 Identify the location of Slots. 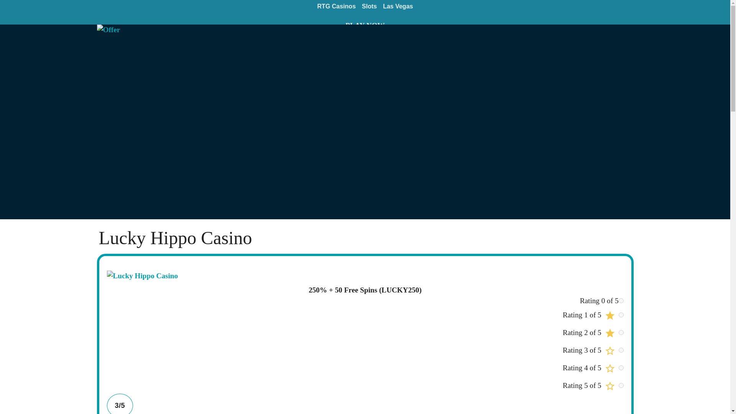
(369, 8).